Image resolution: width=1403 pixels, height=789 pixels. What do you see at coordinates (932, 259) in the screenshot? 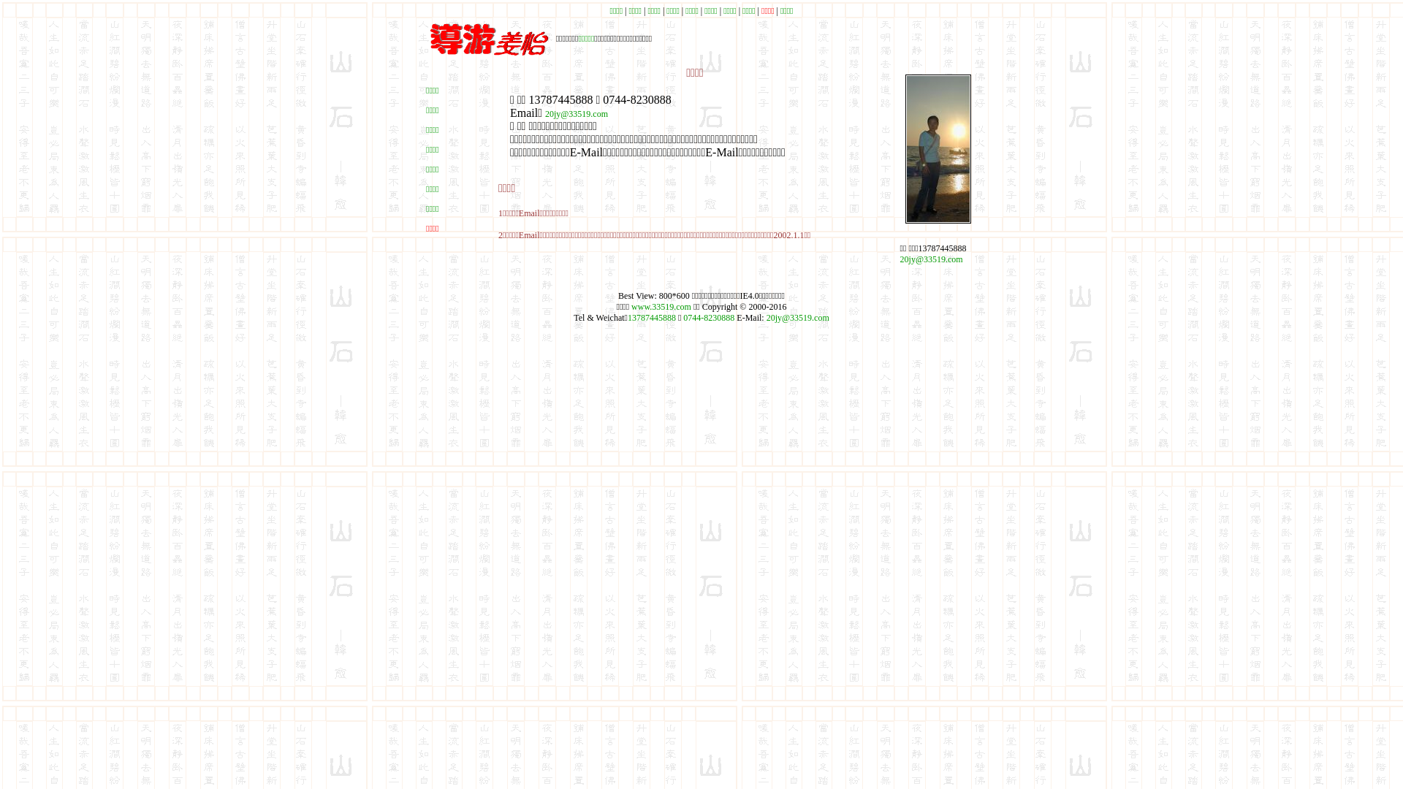
I see `20jy@33519.com` at bounding box center [932, 259].